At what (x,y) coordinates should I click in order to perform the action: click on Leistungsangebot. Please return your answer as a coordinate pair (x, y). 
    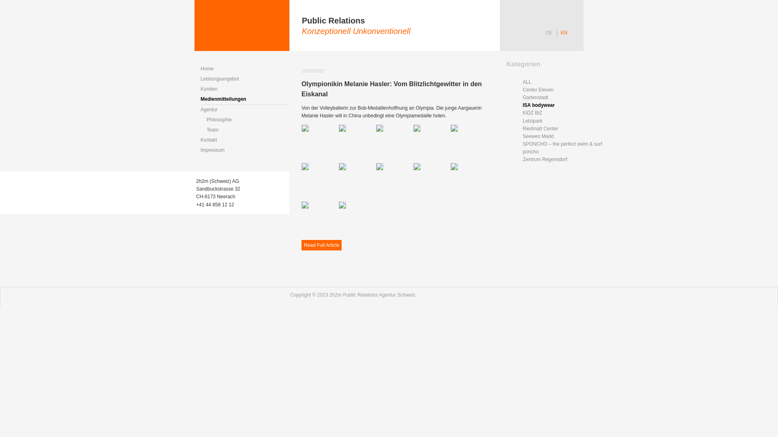
    Looking at the image, I should click on (245, 79).